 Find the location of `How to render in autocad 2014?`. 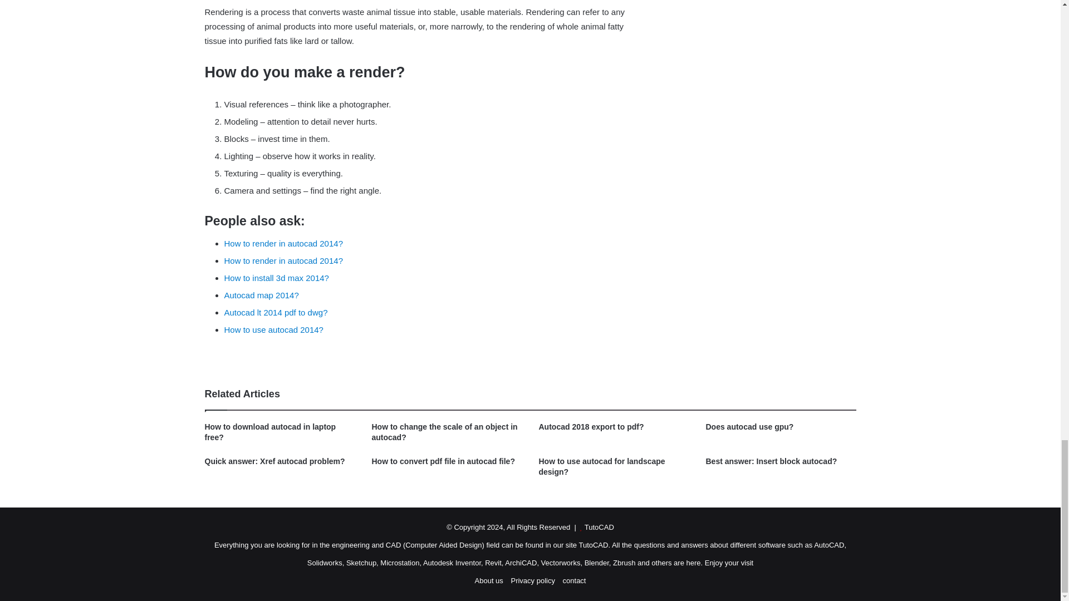

How to render in autocad 2014? is located at coordinates (283, 260).